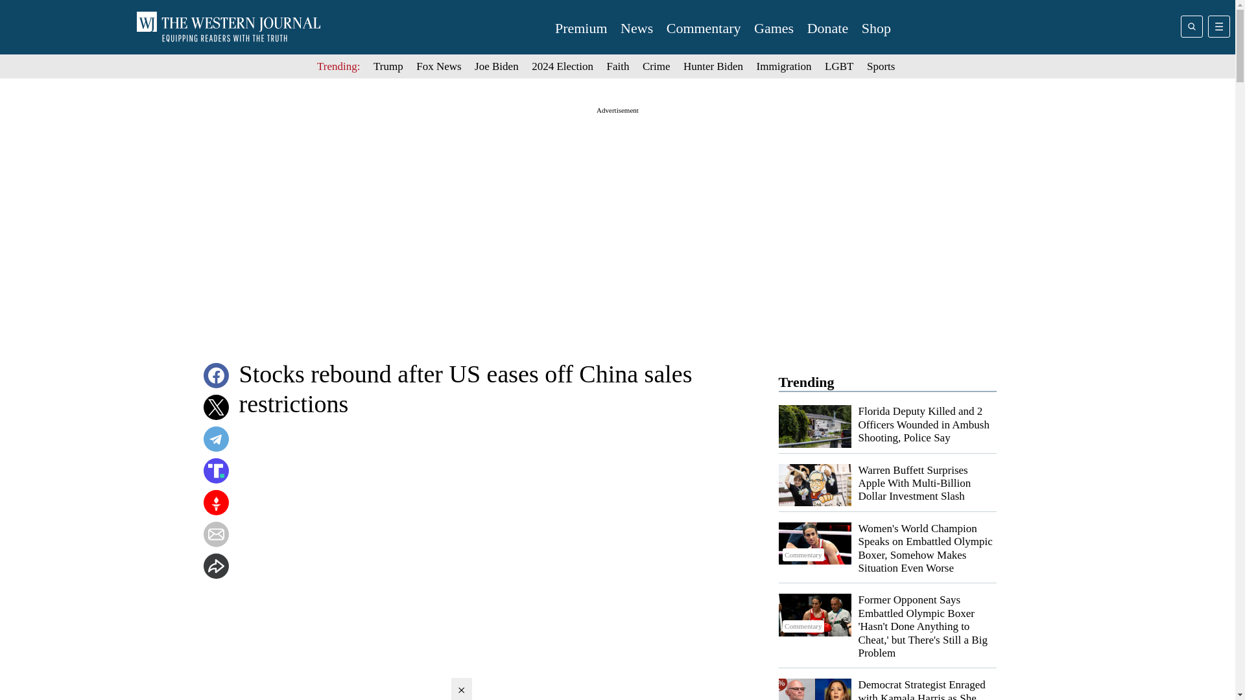  I want to click on Premium, so click(581, 29).